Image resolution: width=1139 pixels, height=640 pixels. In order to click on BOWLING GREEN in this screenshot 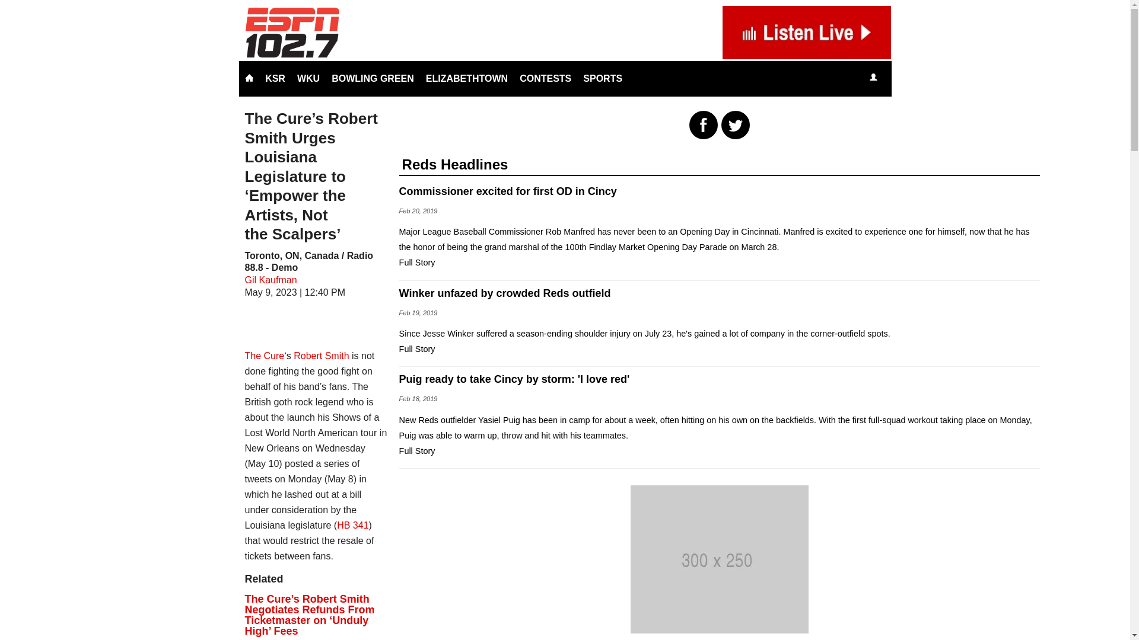, I will do `click(373, 78)`.